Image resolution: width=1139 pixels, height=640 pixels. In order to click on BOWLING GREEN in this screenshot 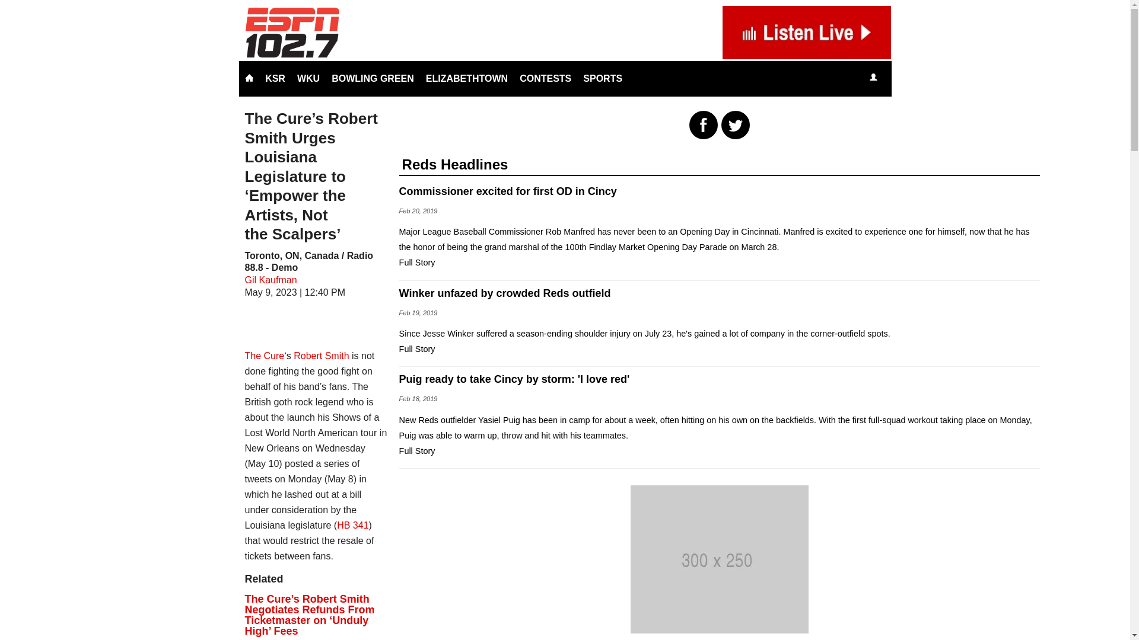, I will do `click(373, 78)`.